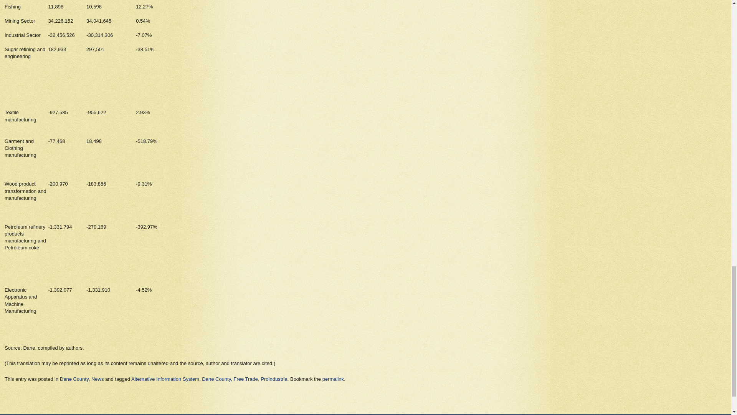 This screenshot has width=737, height=415. What do you see at coordinates (274, 378) in the screenshot?
I see `Proindustria` at bounding box center [274, 378].